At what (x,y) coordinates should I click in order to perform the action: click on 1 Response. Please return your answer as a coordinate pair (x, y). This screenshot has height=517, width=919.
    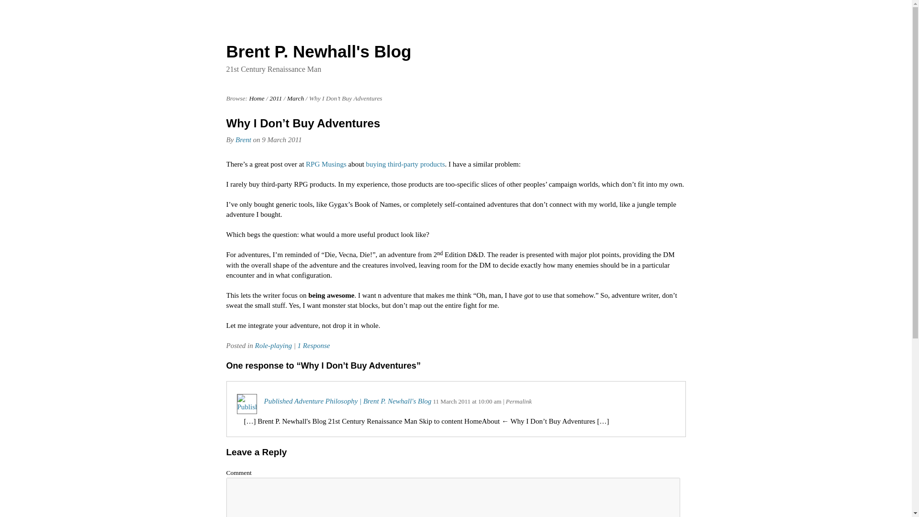
    Looking at the image, I should click on (314, 346).